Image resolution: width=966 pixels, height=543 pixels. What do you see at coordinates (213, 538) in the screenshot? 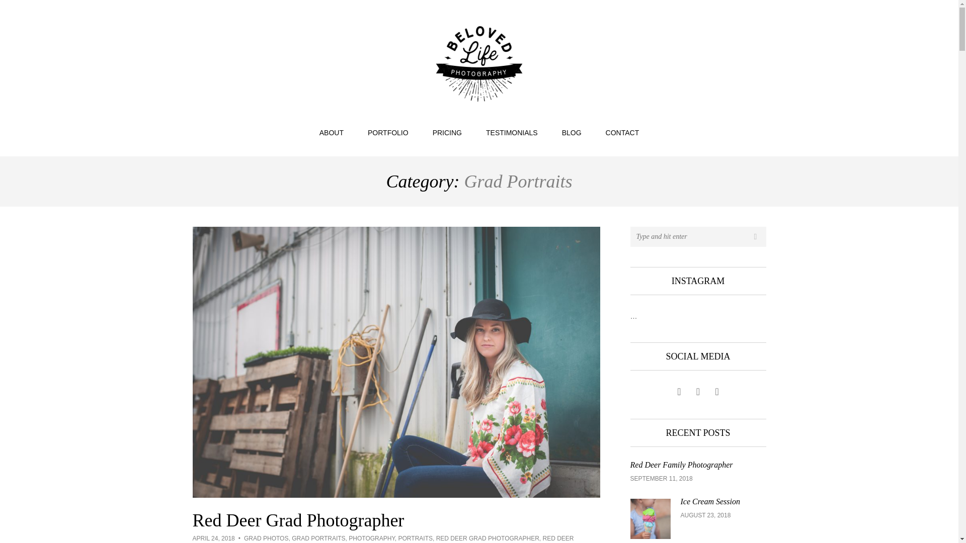
I see `Publication date` at bounding box center [213, 538].